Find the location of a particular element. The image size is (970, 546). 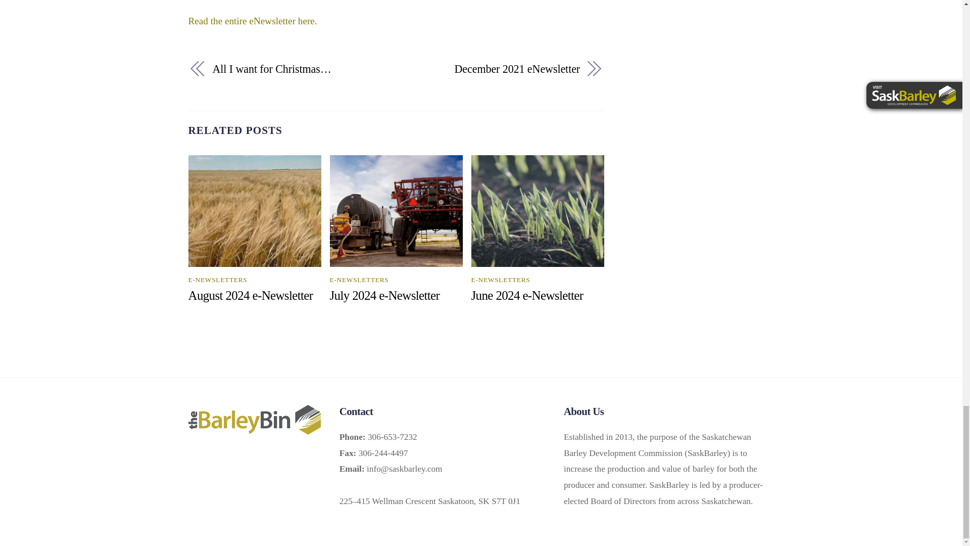

July 2024 e-Newsletter is located at coordinates (385, 295).